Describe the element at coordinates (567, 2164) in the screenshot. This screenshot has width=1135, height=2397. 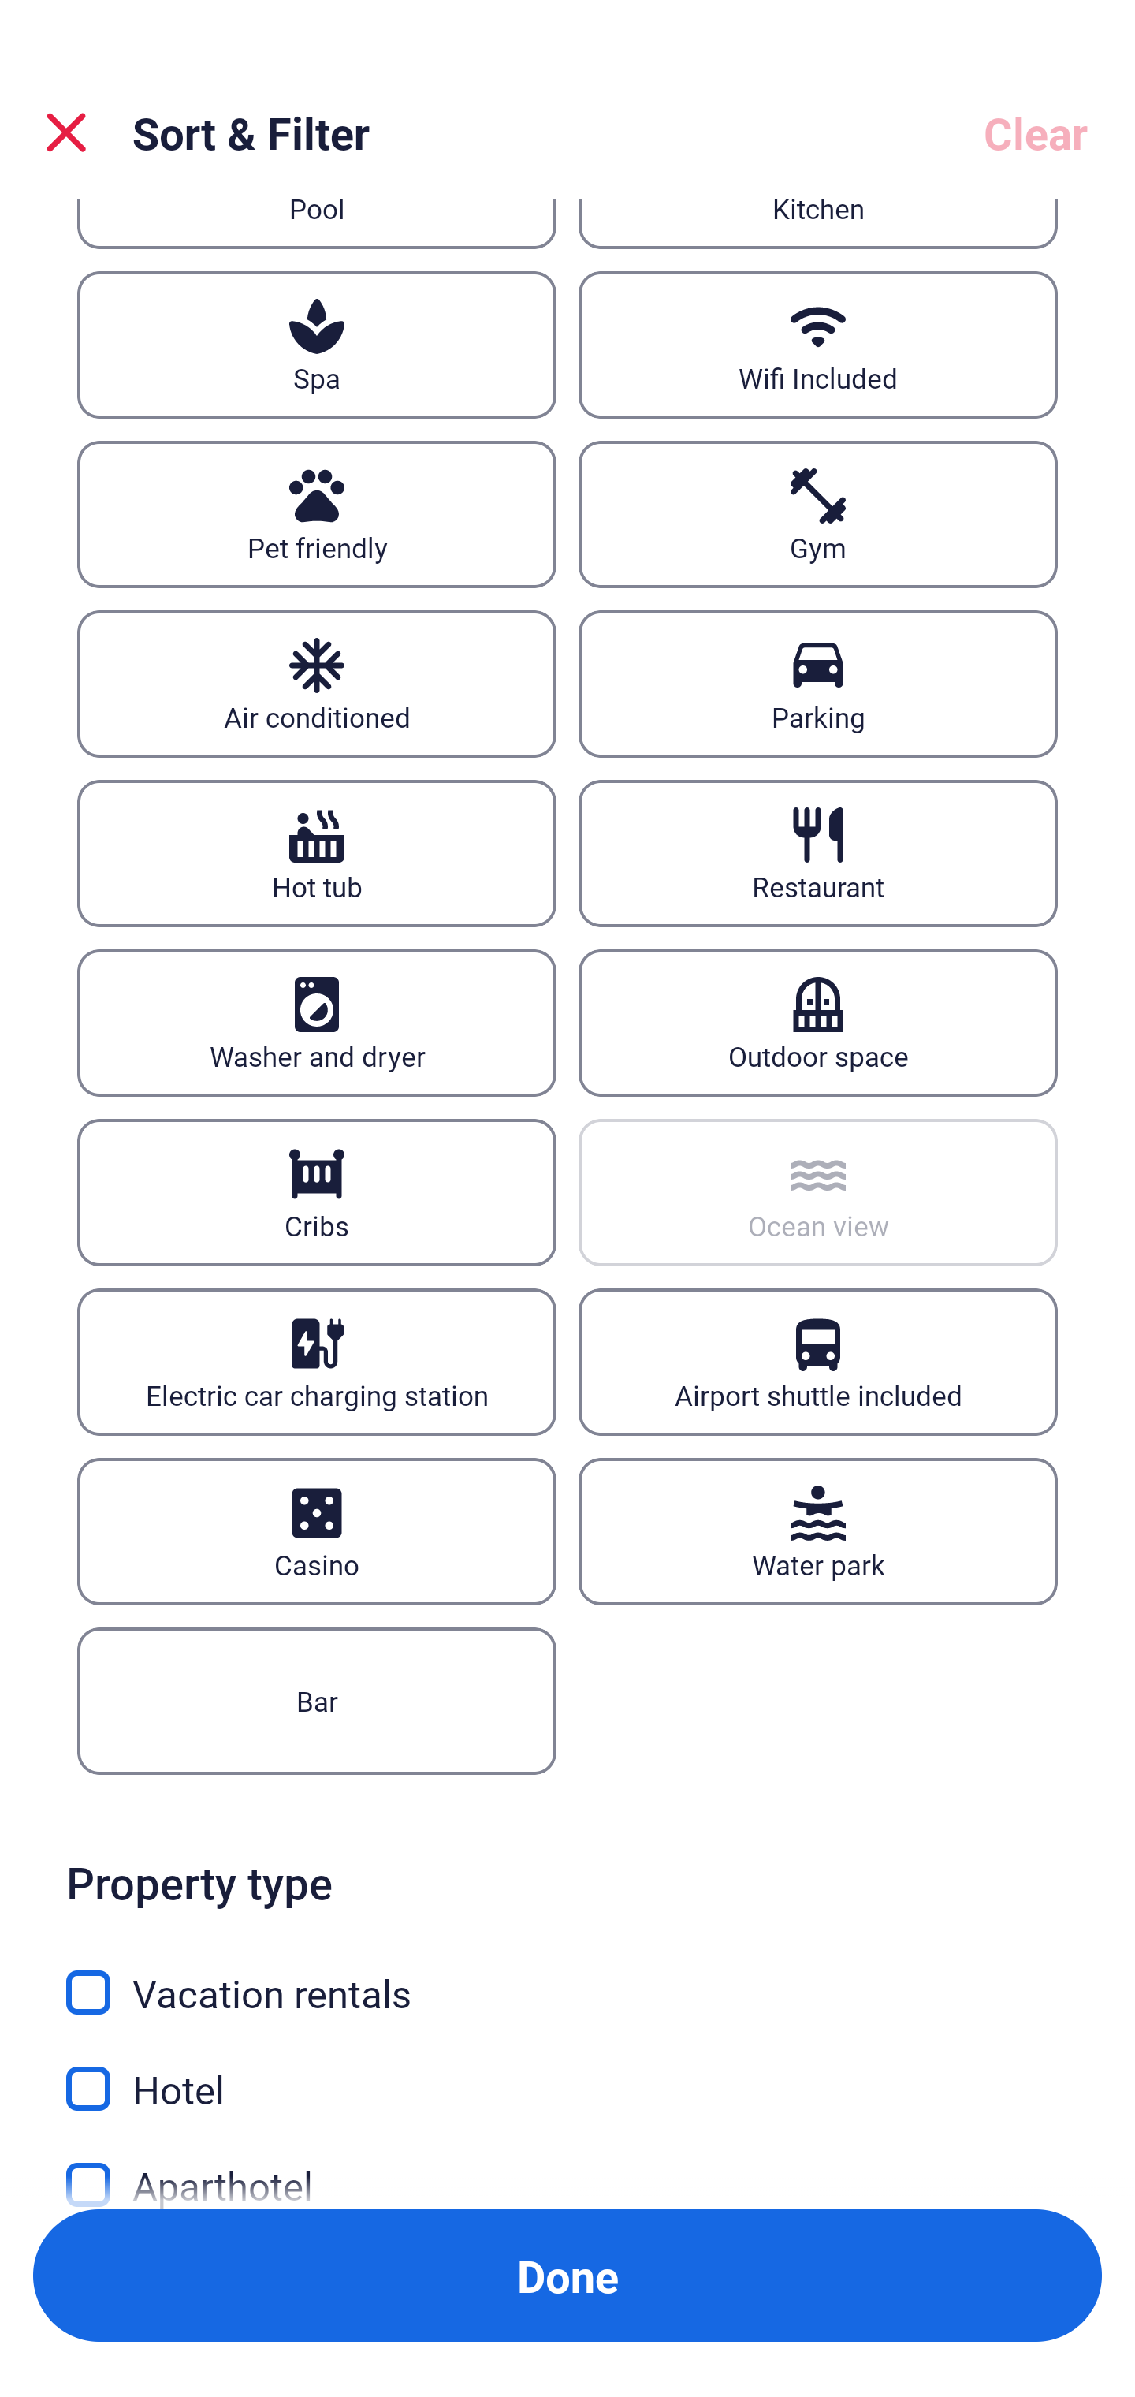
I see `Aparthotel, Aparthotel` at that location.